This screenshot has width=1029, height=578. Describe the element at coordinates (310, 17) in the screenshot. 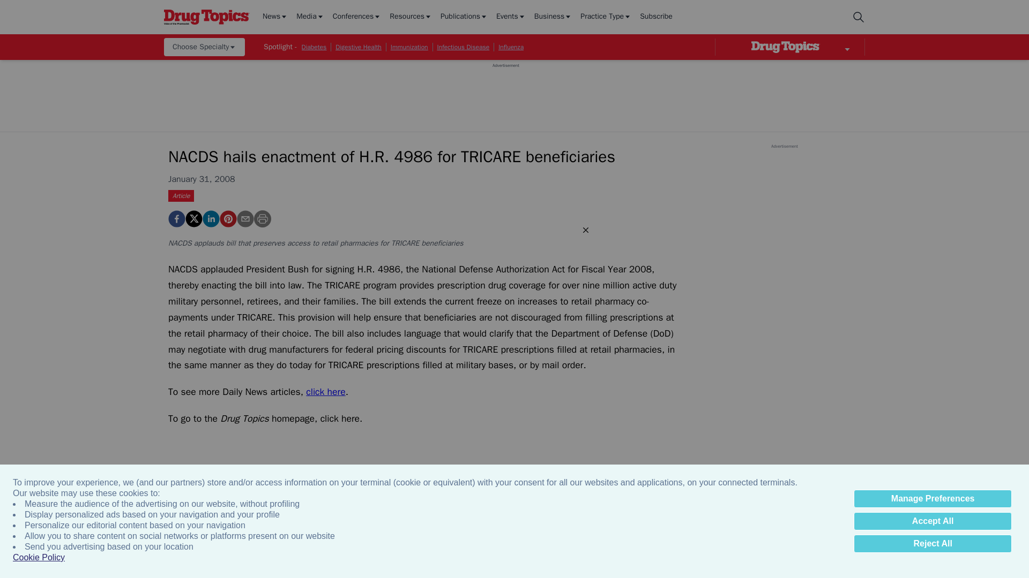

I see `Media` at that location.